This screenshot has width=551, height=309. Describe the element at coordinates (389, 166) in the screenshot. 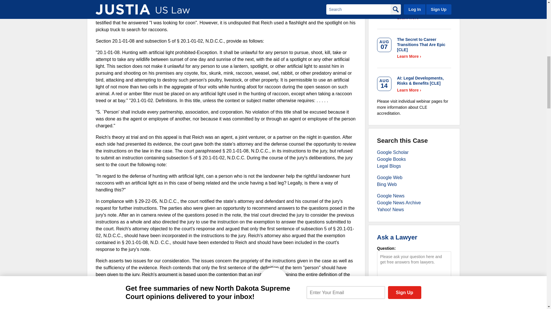

I see `Law - Legal Blogs` at that location.